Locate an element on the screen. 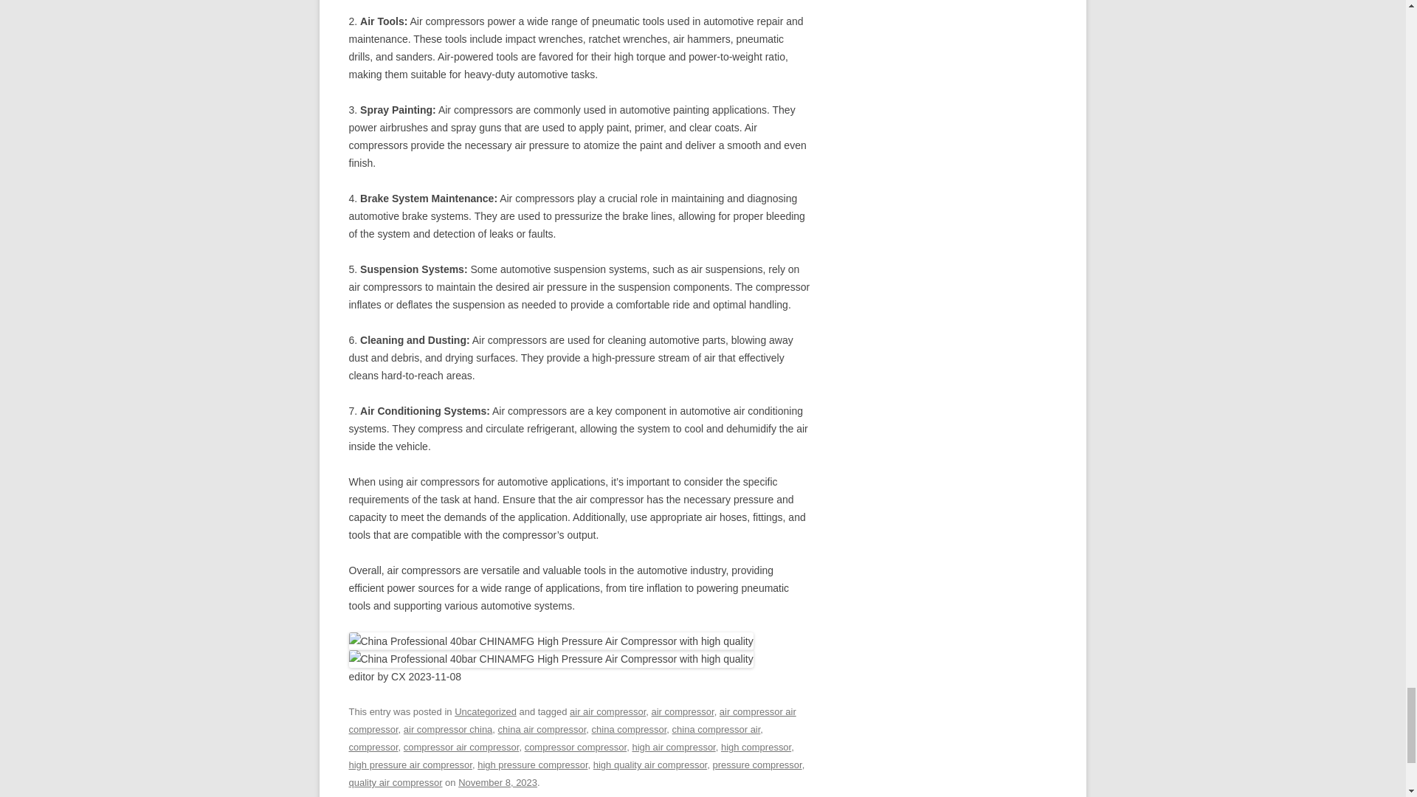 This screenshot has width=1417, height=797. china compressor air is located at coordinates (716, 729).